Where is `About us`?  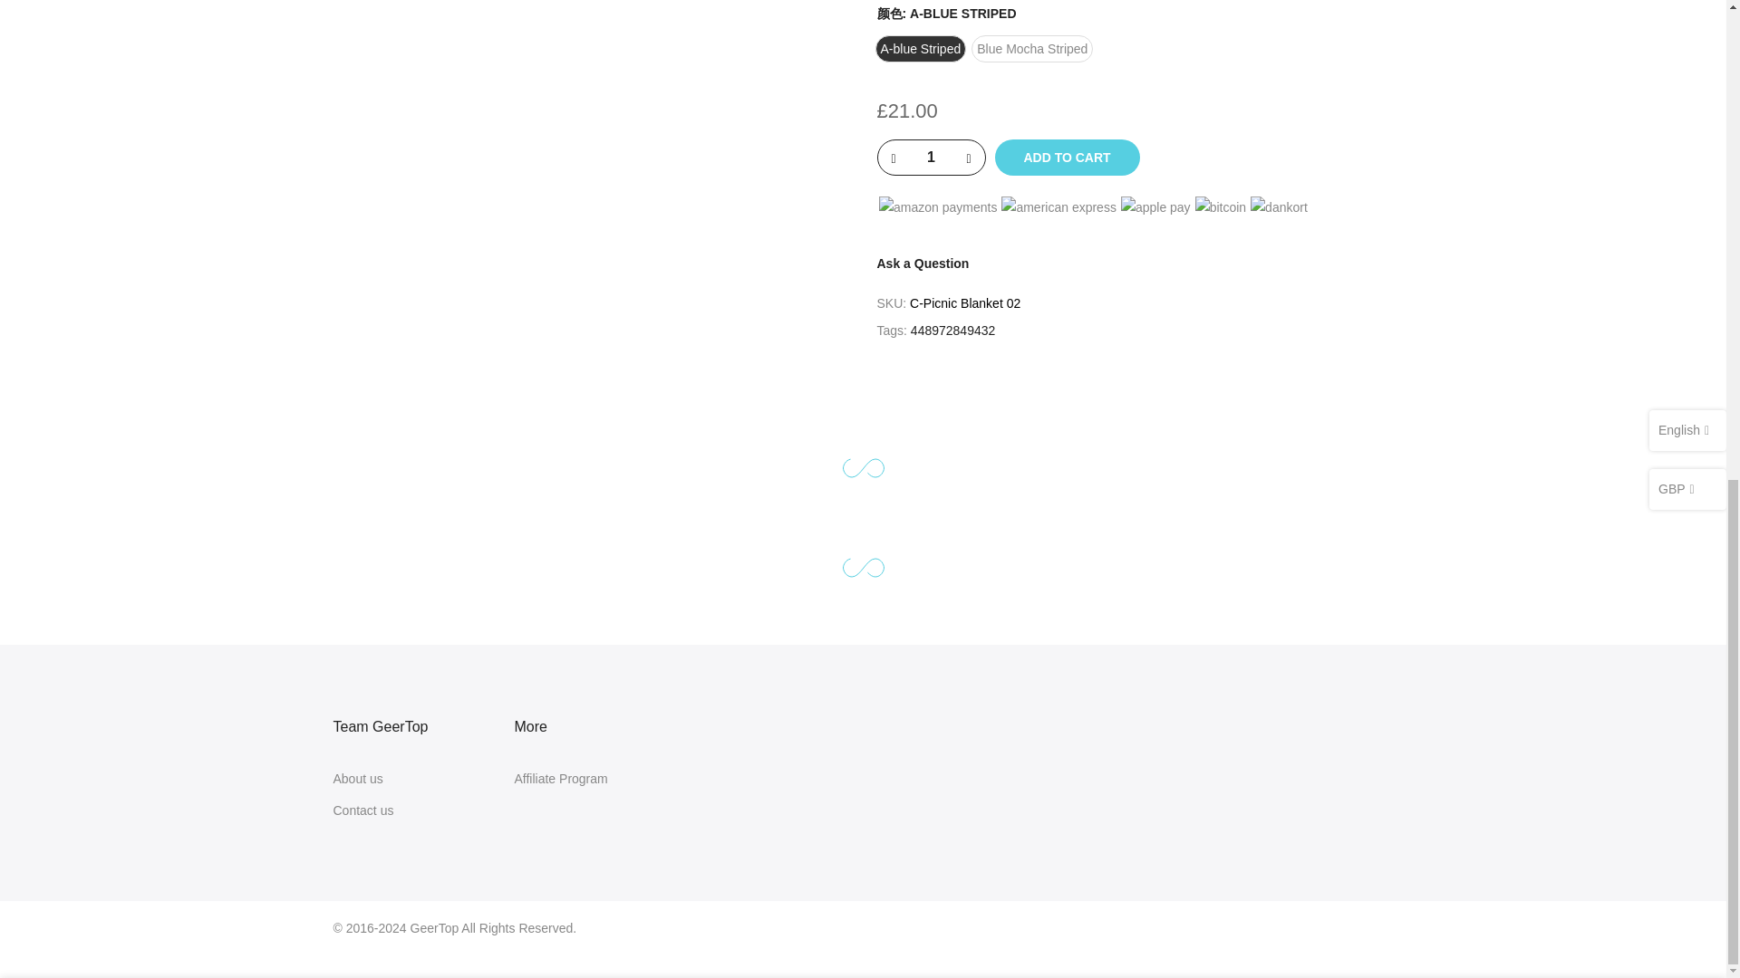 About us is located at coordinates (358, 779).